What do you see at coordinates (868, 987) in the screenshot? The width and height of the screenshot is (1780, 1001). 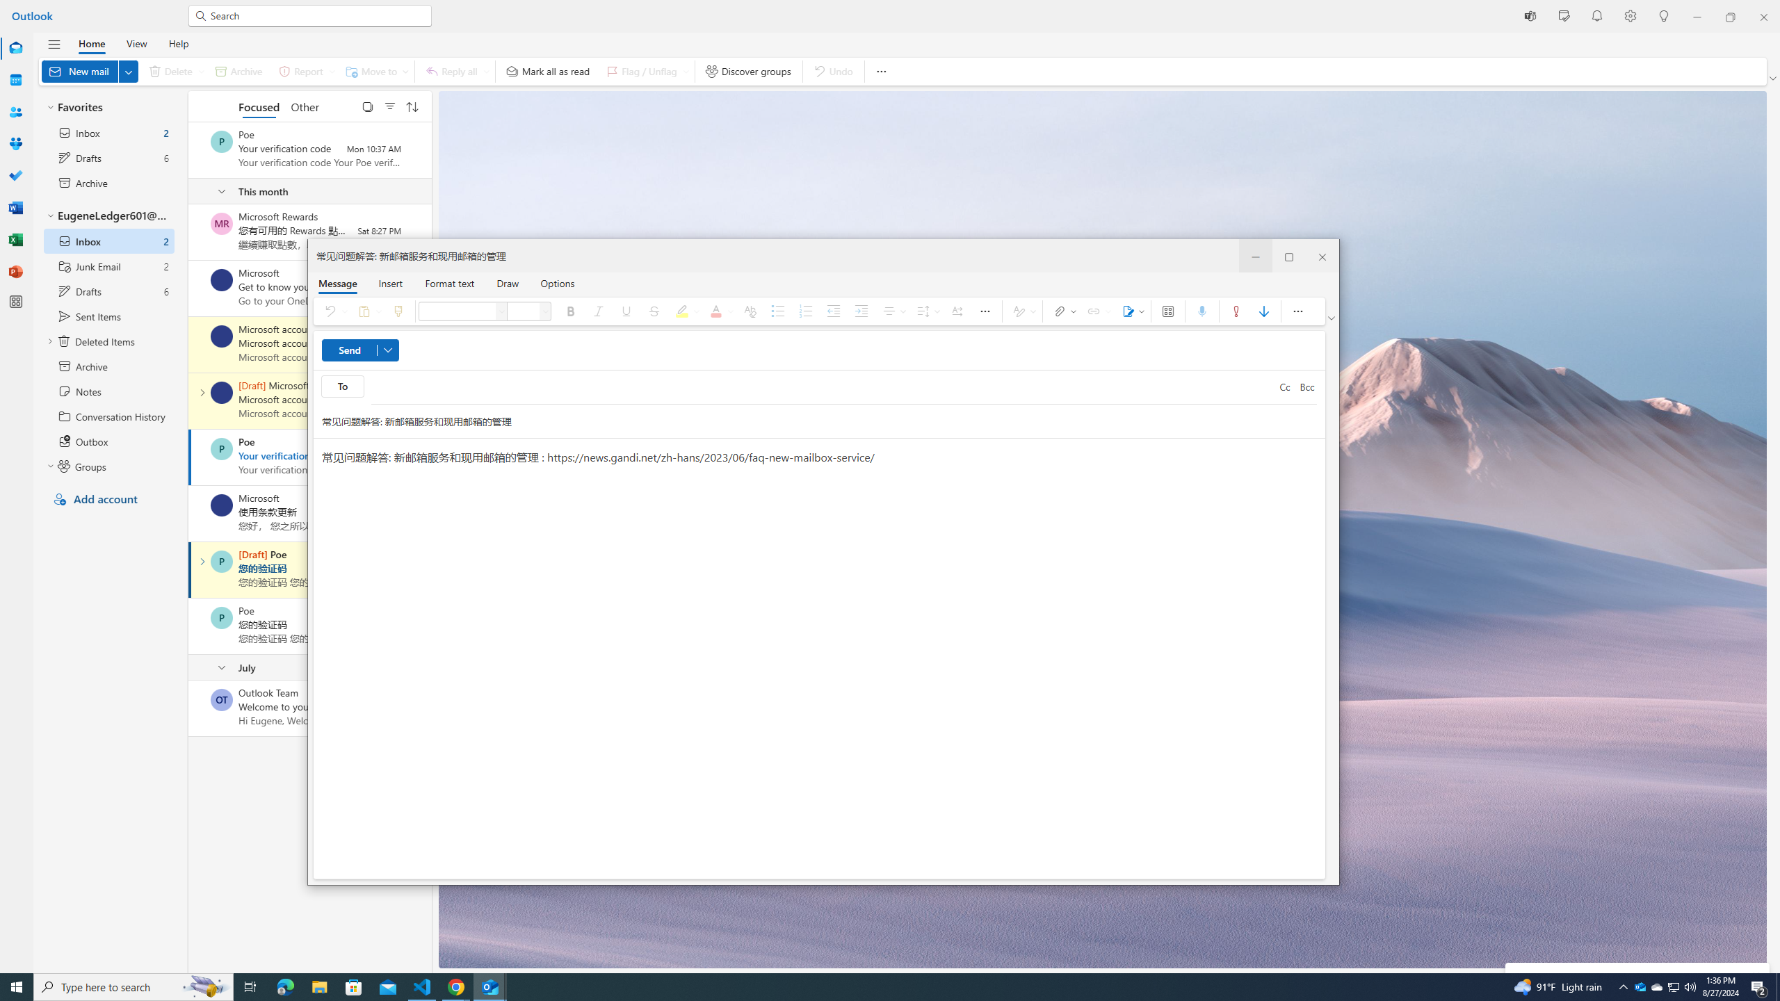 I see `Running applications` at bounding box center [868, 987].